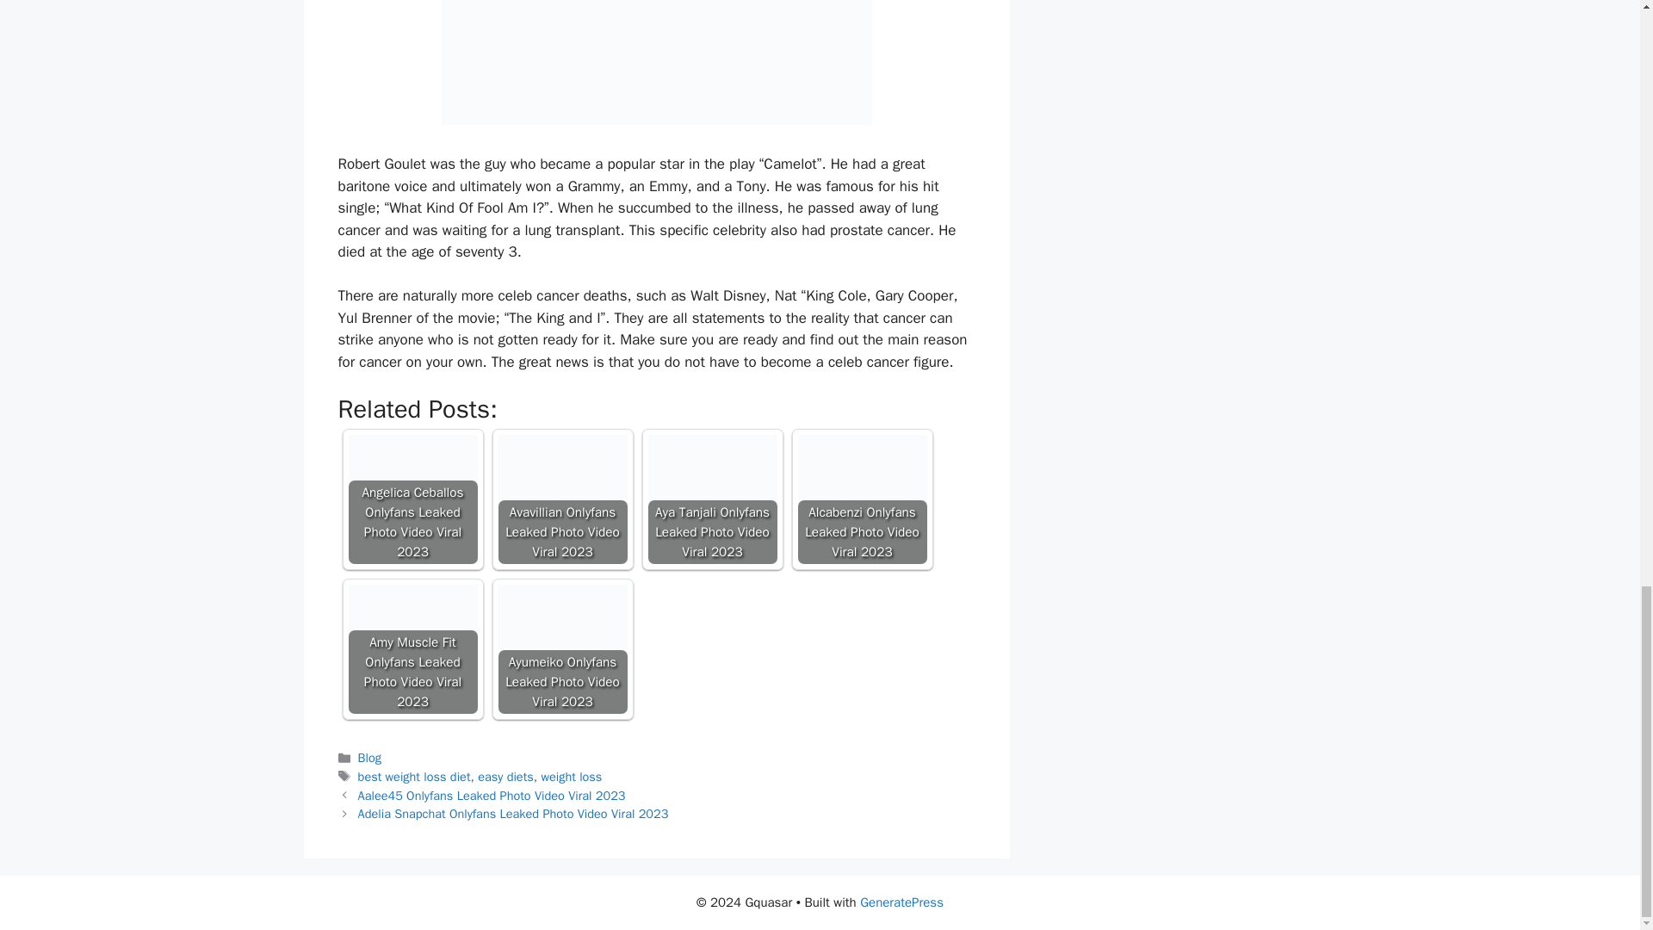 This screenshot has height=930, width=1653. What do you see at coordinates (712, 499) in the screenshot?
I see `Aya Tanjali  Onlyfans Leaked Photo Video Viral 2023` at bounding box center [712, 499].